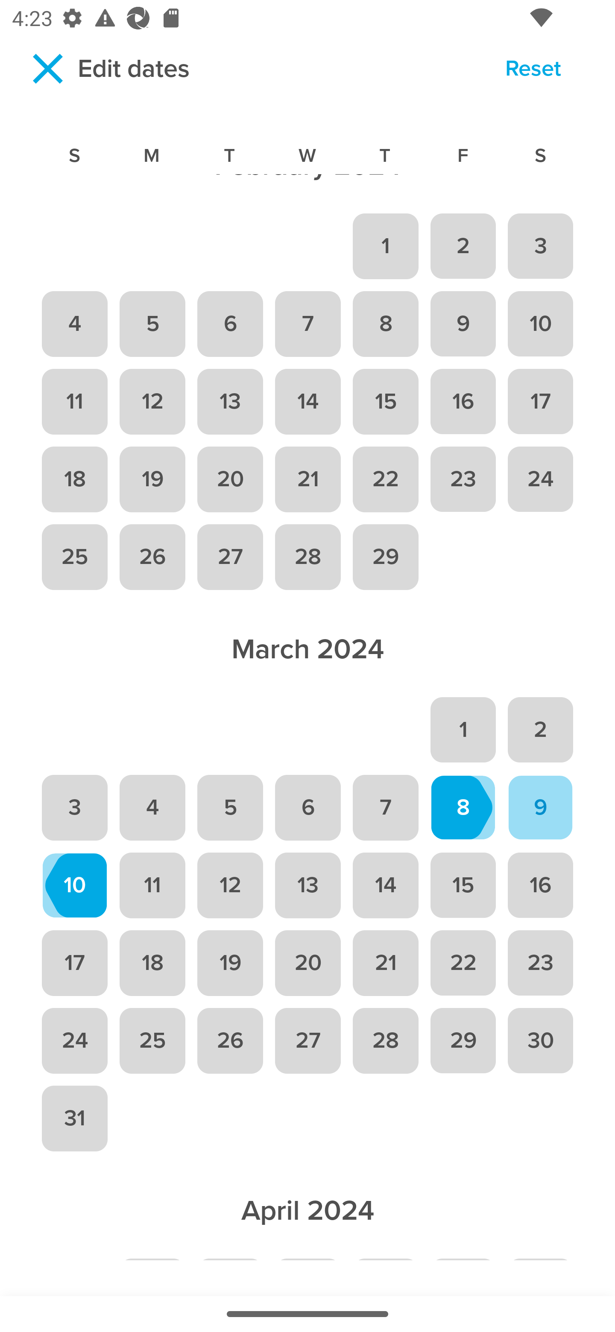 This screenshot has height=1332, width=615. What do you see at coordinates (152, 885) in the screenshot?
I see `11` at bounding box center [152, 885].